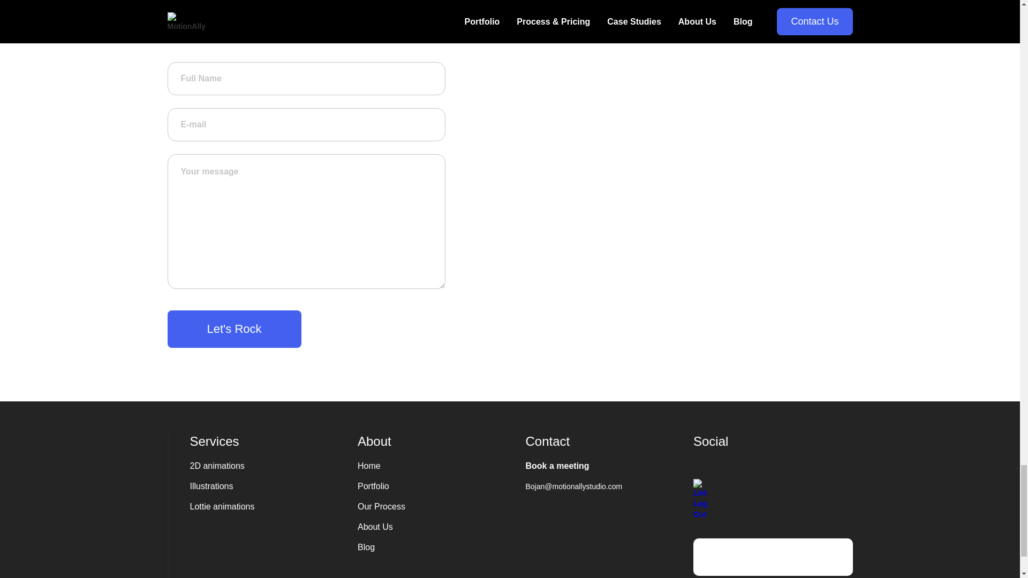  What do you see at coordinates (437, 547) in the screenshot?
I see `Blog` at bounding box center [437, 547].